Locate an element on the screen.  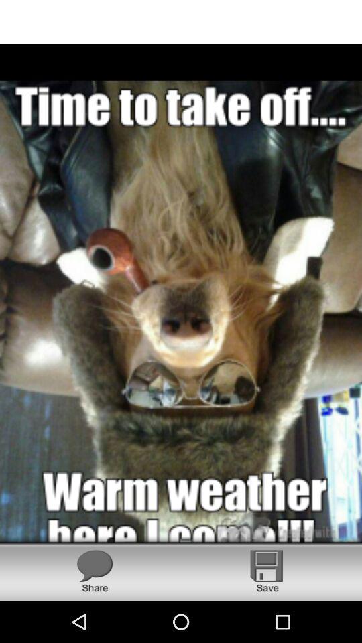
turn on item at the bottom left corner is located at coordinates (95, 571).